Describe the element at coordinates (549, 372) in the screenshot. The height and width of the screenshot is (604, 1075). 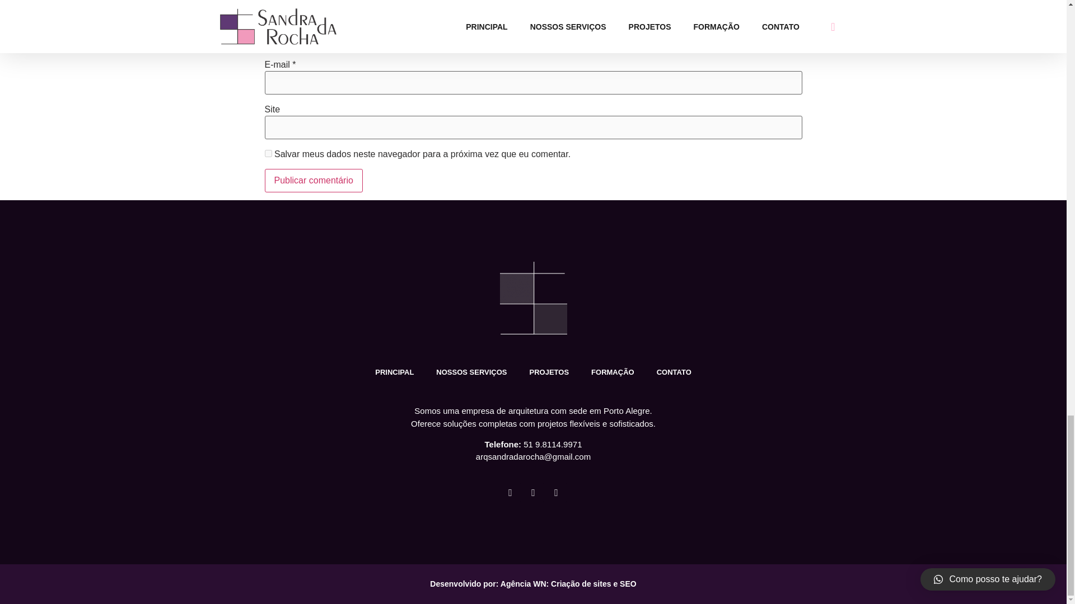
I see `PROJETOS` at that location.